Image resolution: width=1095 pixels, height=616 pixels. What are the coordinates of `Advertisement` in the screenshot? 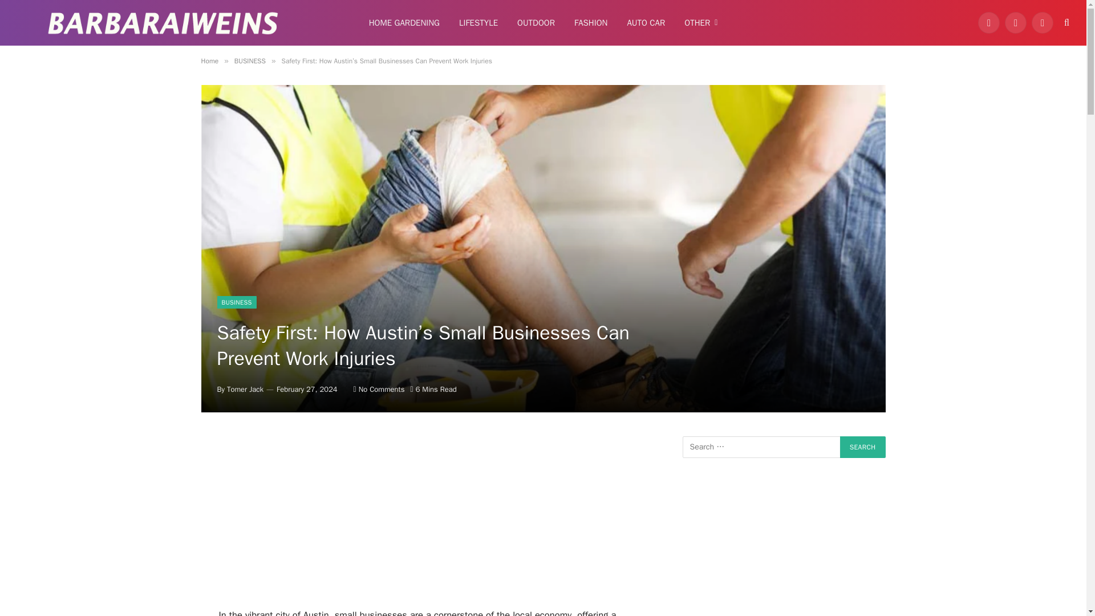 It's located at (425, 522).